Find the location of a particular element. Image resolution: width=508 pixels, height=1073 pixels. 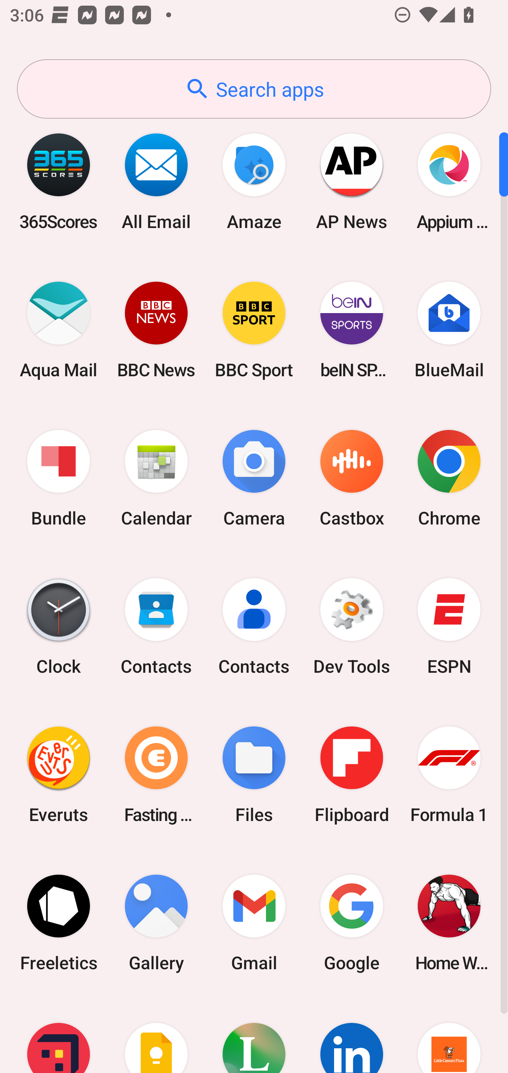

Formula 1 is located at coordinates (449, 774).